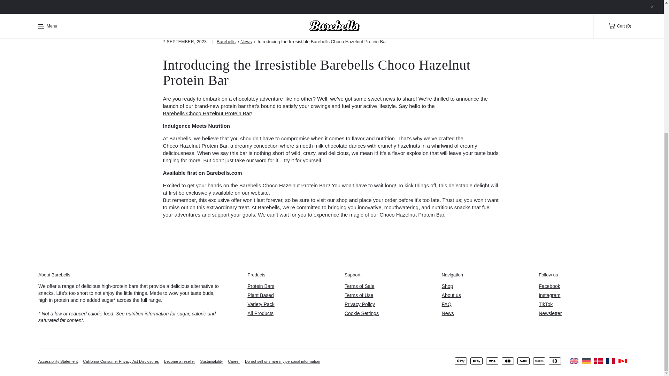  What do you see at coordinates (233, 361) in the screenshot?
I see `Career` at bounding box center [233, 361].